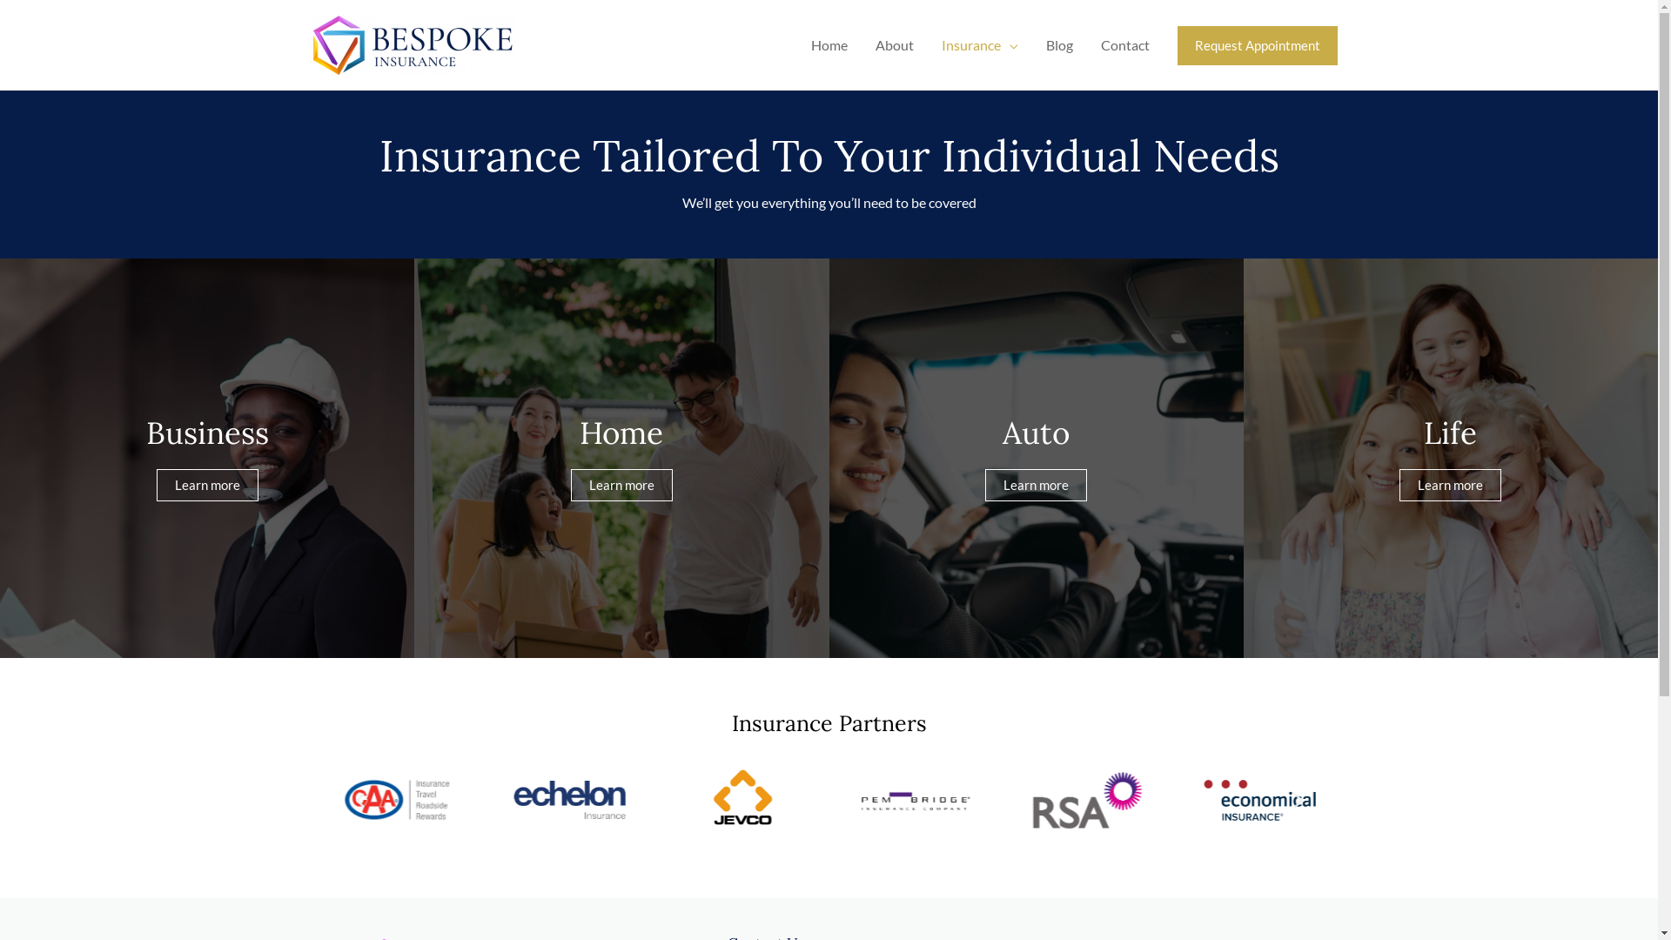 The height and width of the screenshot is (940, 1671). What do you see at coordinates (1060, 45) in the screenshot?
I see `Blog` at bounding box center [1060, 45].